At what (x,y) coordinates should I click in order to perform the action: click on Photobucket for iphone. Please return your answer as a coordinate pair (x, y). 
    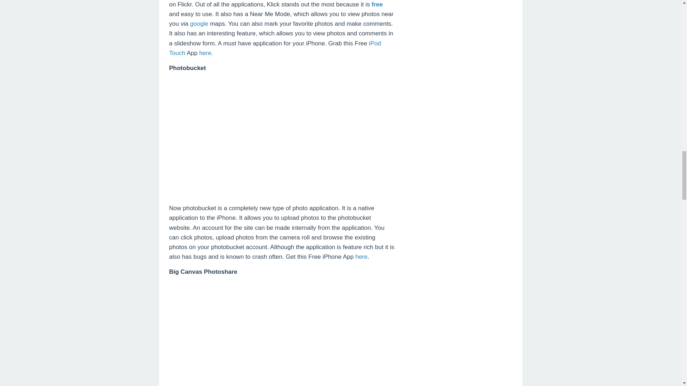
    Looking at the image, I should click on (281, 135).